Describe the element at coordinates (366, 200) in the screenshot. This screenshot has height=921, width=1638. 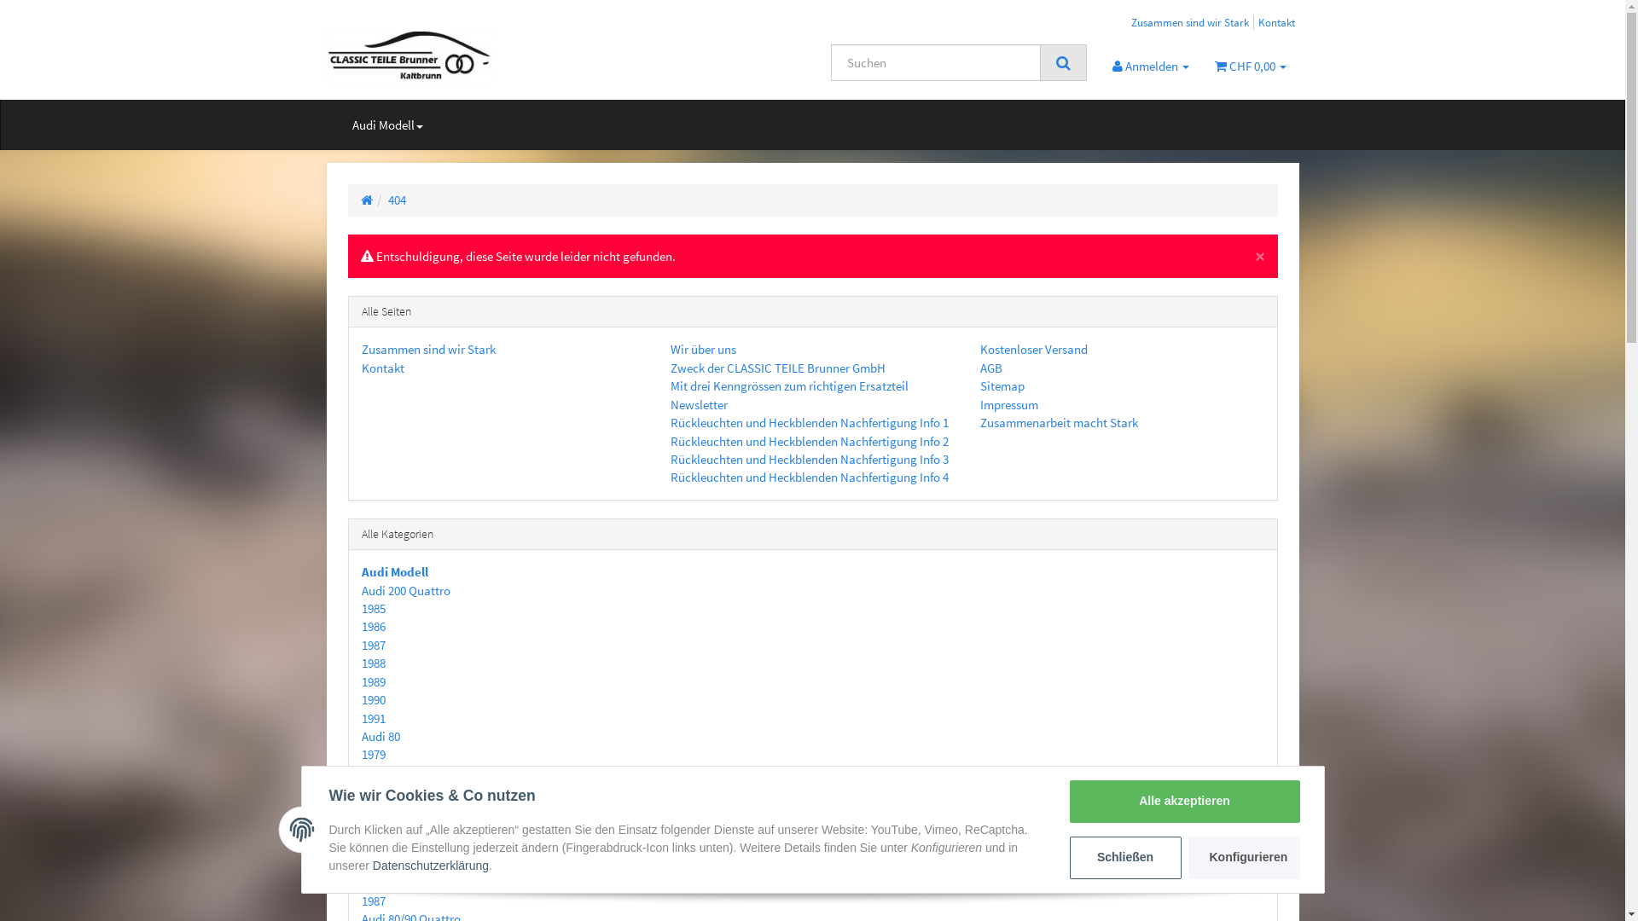
I see `Startseite` at that location.